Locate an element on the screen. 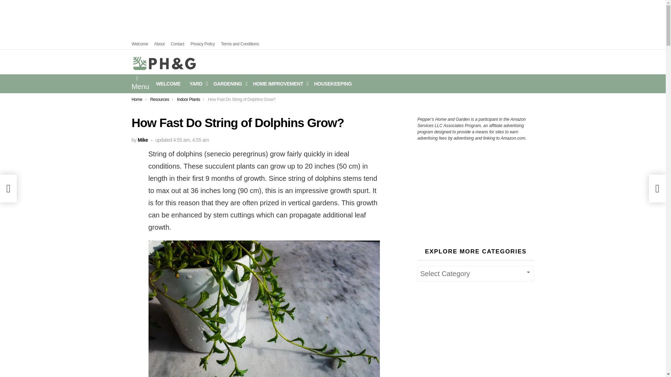  GARDENING is located at coordinates (229, 83).